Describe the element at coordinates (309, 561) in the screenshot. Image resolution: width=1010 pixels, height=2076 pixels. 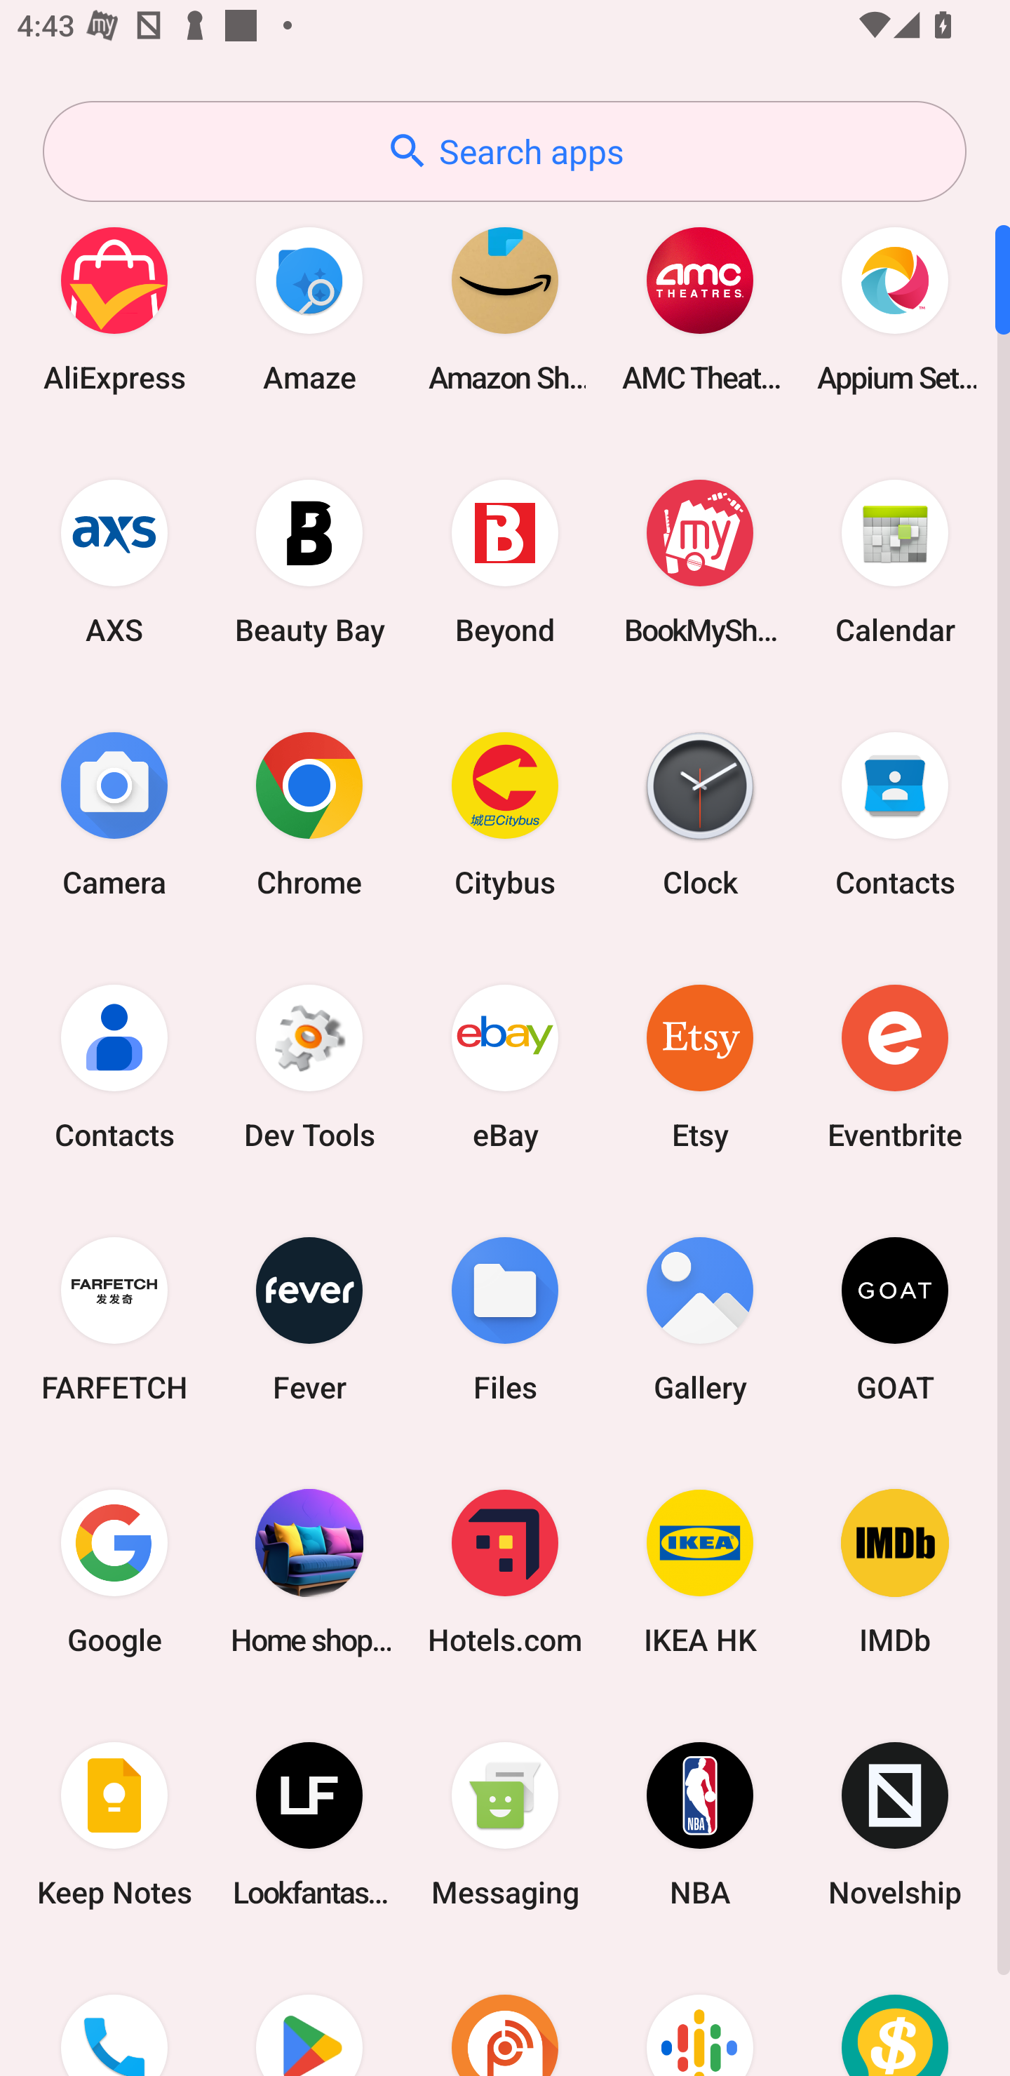
I see `Beauty Bay` at that location.